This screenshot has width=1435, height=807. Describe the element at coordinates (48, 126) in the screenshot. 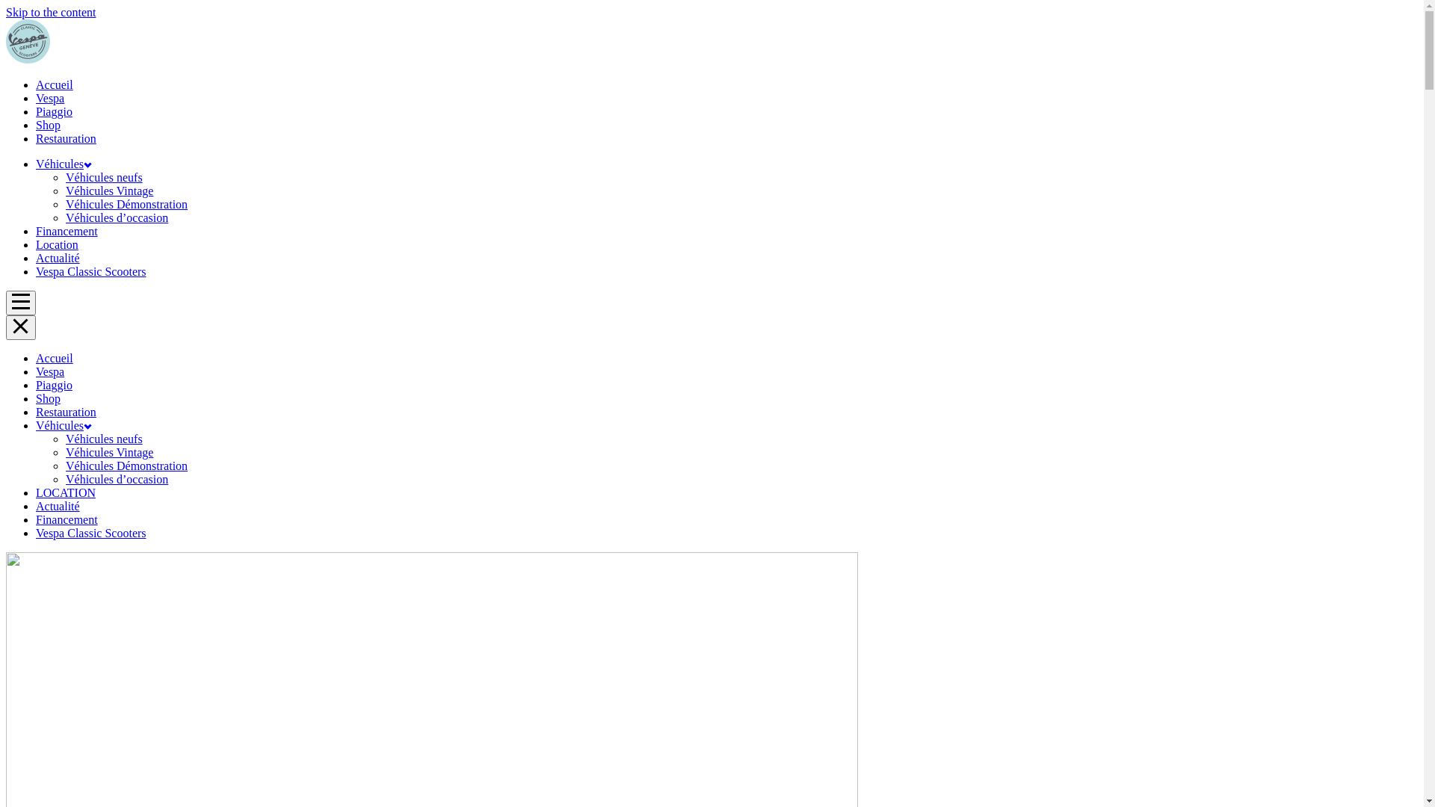

I see `Shop` at that location.